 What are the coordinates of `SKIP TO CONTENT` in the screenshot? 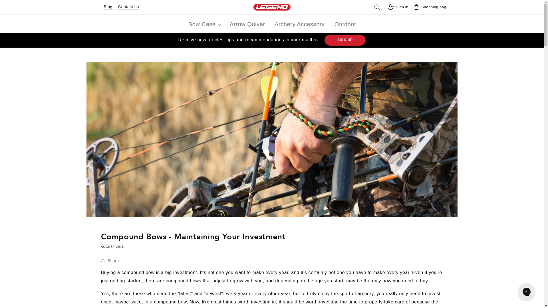 It's located at (32, 7).